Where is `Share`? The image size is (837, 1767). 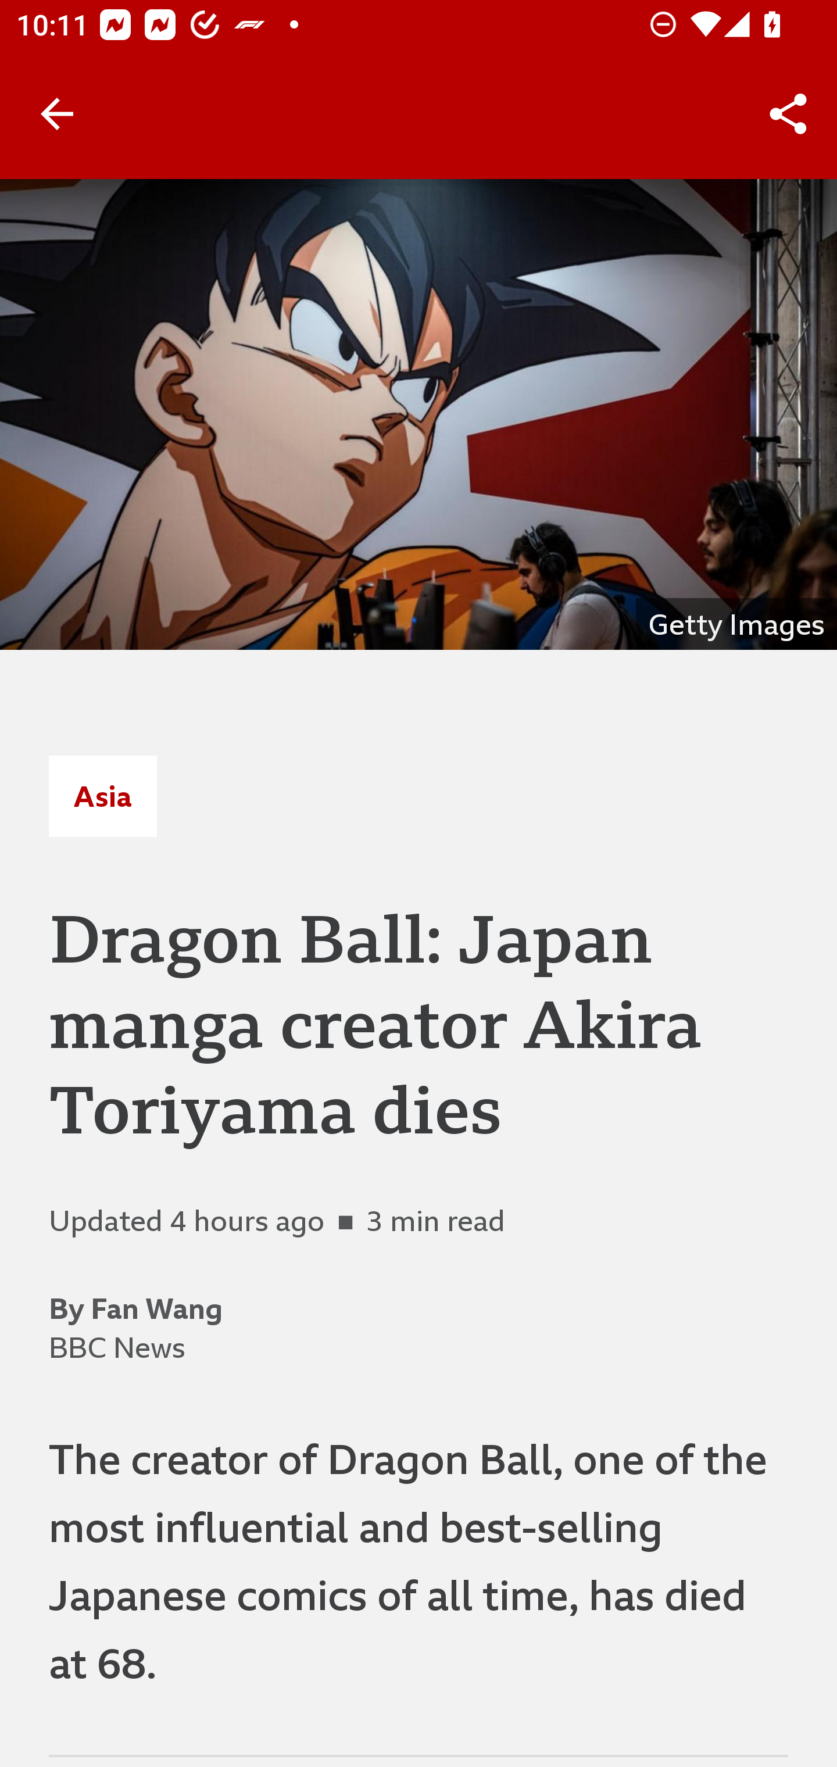
Share is located at coordinates (788, 114).